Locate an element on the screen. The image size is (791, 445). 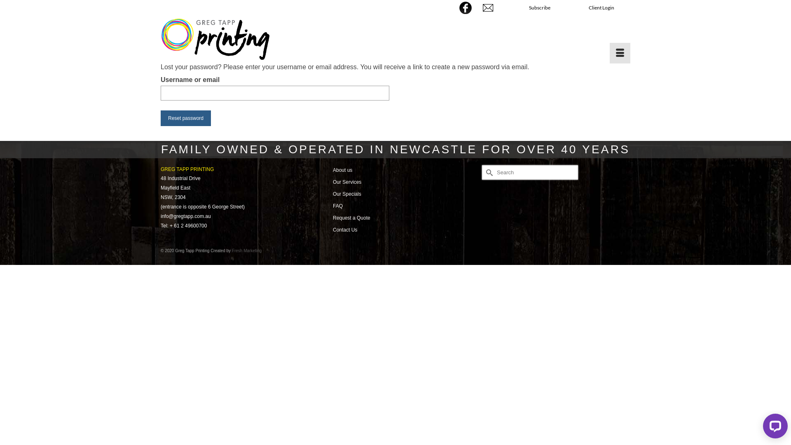
Greg Tapp Printing | Online Digital Printing Services is located at coordinates (235, 39).